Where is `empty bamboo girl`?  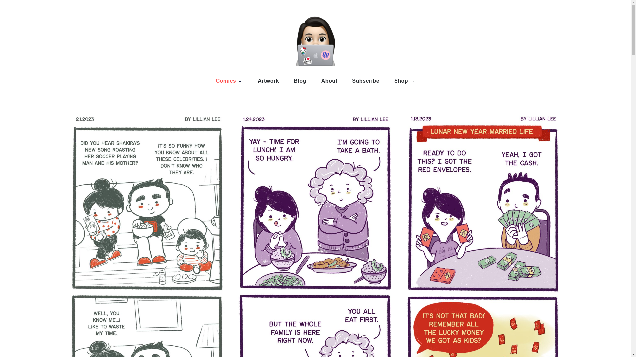 empty bamboo girl is located at coordinates (200, 82).